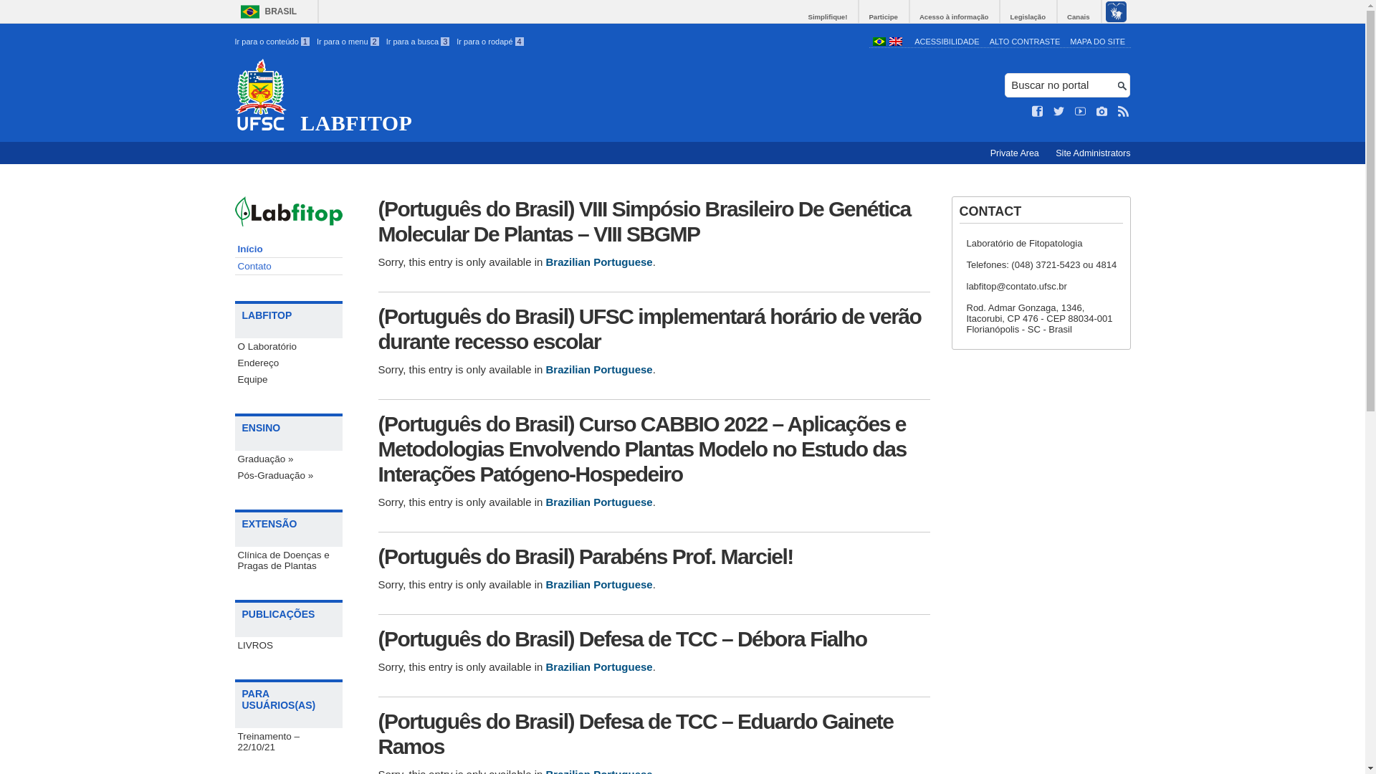 This screenshot has width=1376, height=774. Describe the element at coordinates (1038, 112) in the screenshot. I see `Curta no Facebook` at that location.